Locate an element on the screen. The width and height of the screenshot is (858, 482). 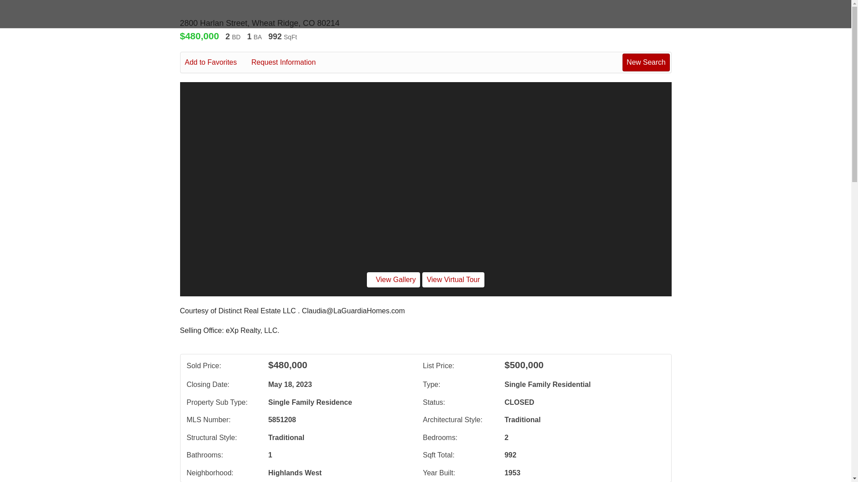
New Search is located at coordinates (646, 62).